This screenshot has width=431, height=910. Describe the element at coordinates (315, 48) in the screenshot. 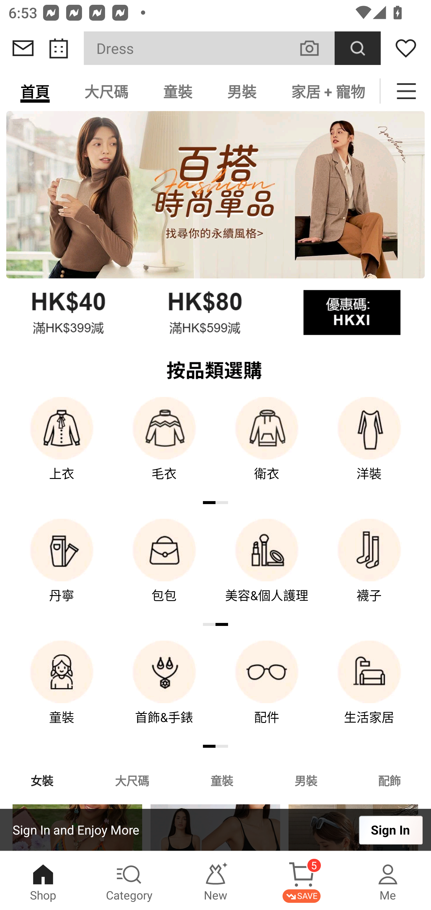

I see `VISUAL SEARCH` at that location.